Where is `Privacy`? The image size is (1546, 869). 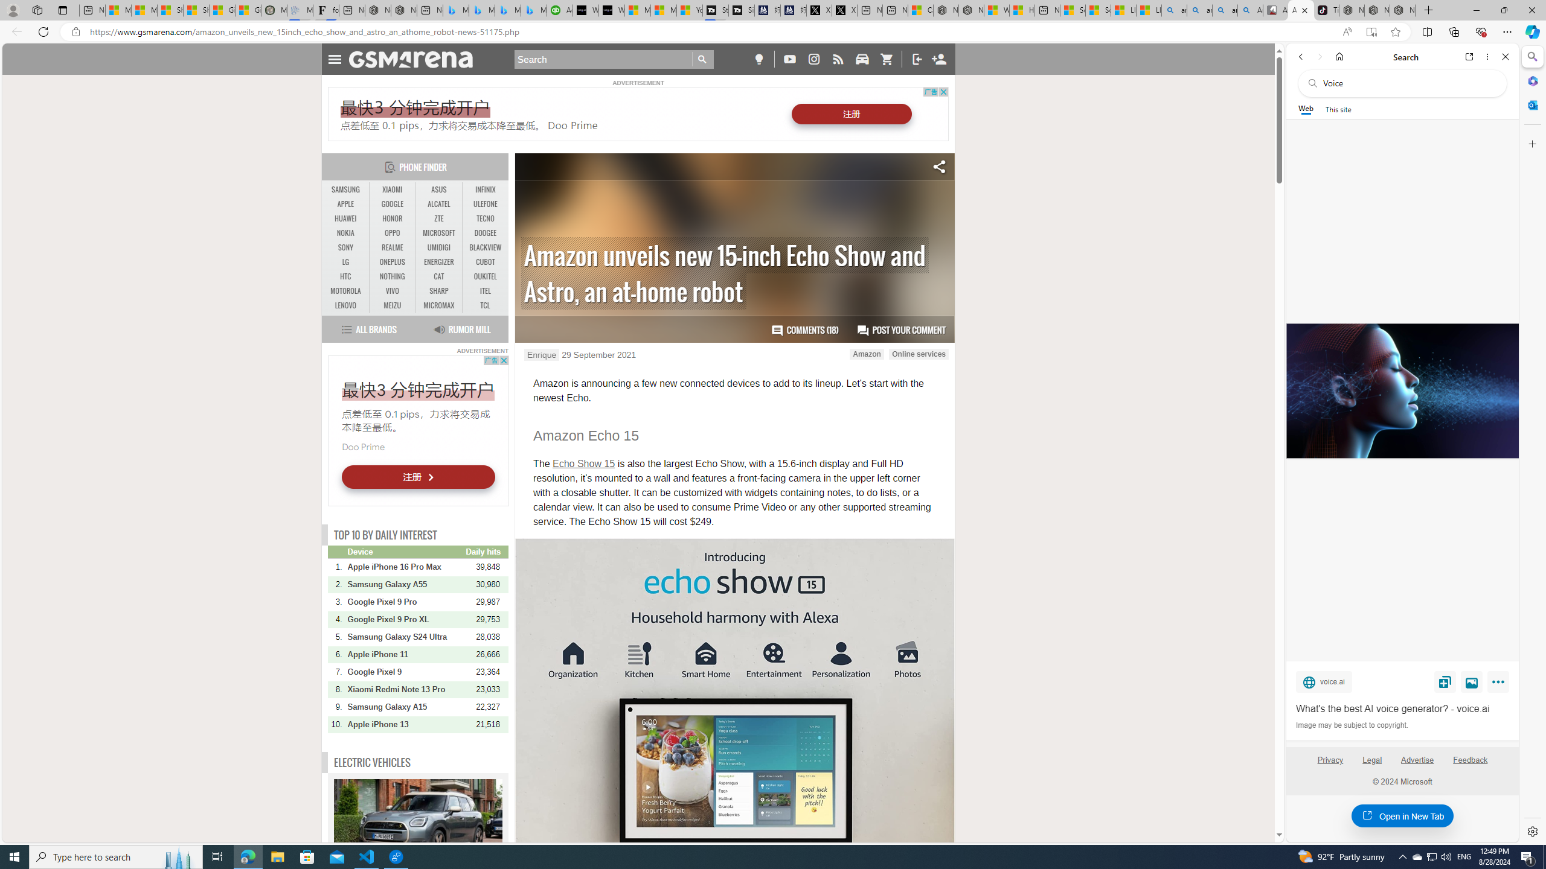
Privacy is located at coordinates (1330, 760).